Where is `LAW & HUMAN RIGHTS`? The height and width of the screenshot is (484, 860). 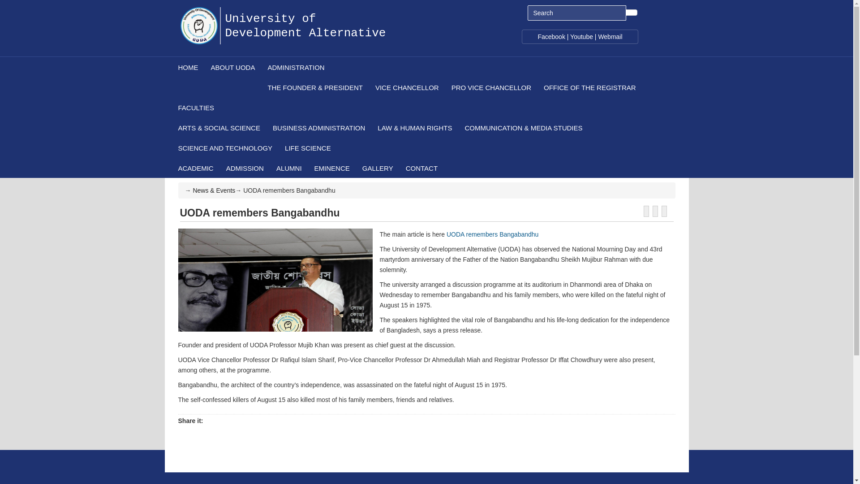 LAW & HUMAN RIGHTS is located at coordinates (414, 127).